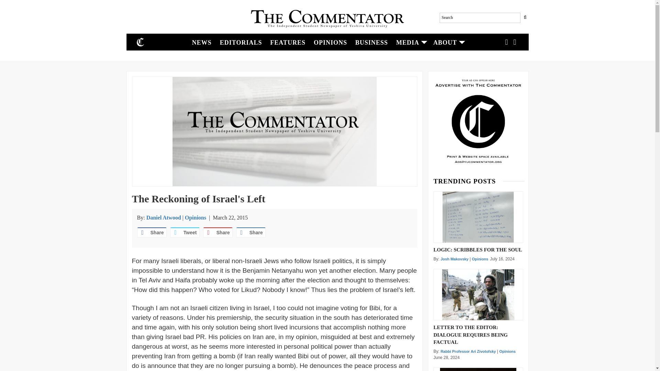 The height and width of the screenshot is (371, 660). Describe the element at coordinates (480, 259) in the screenshot. I see `Opinions` at that location.